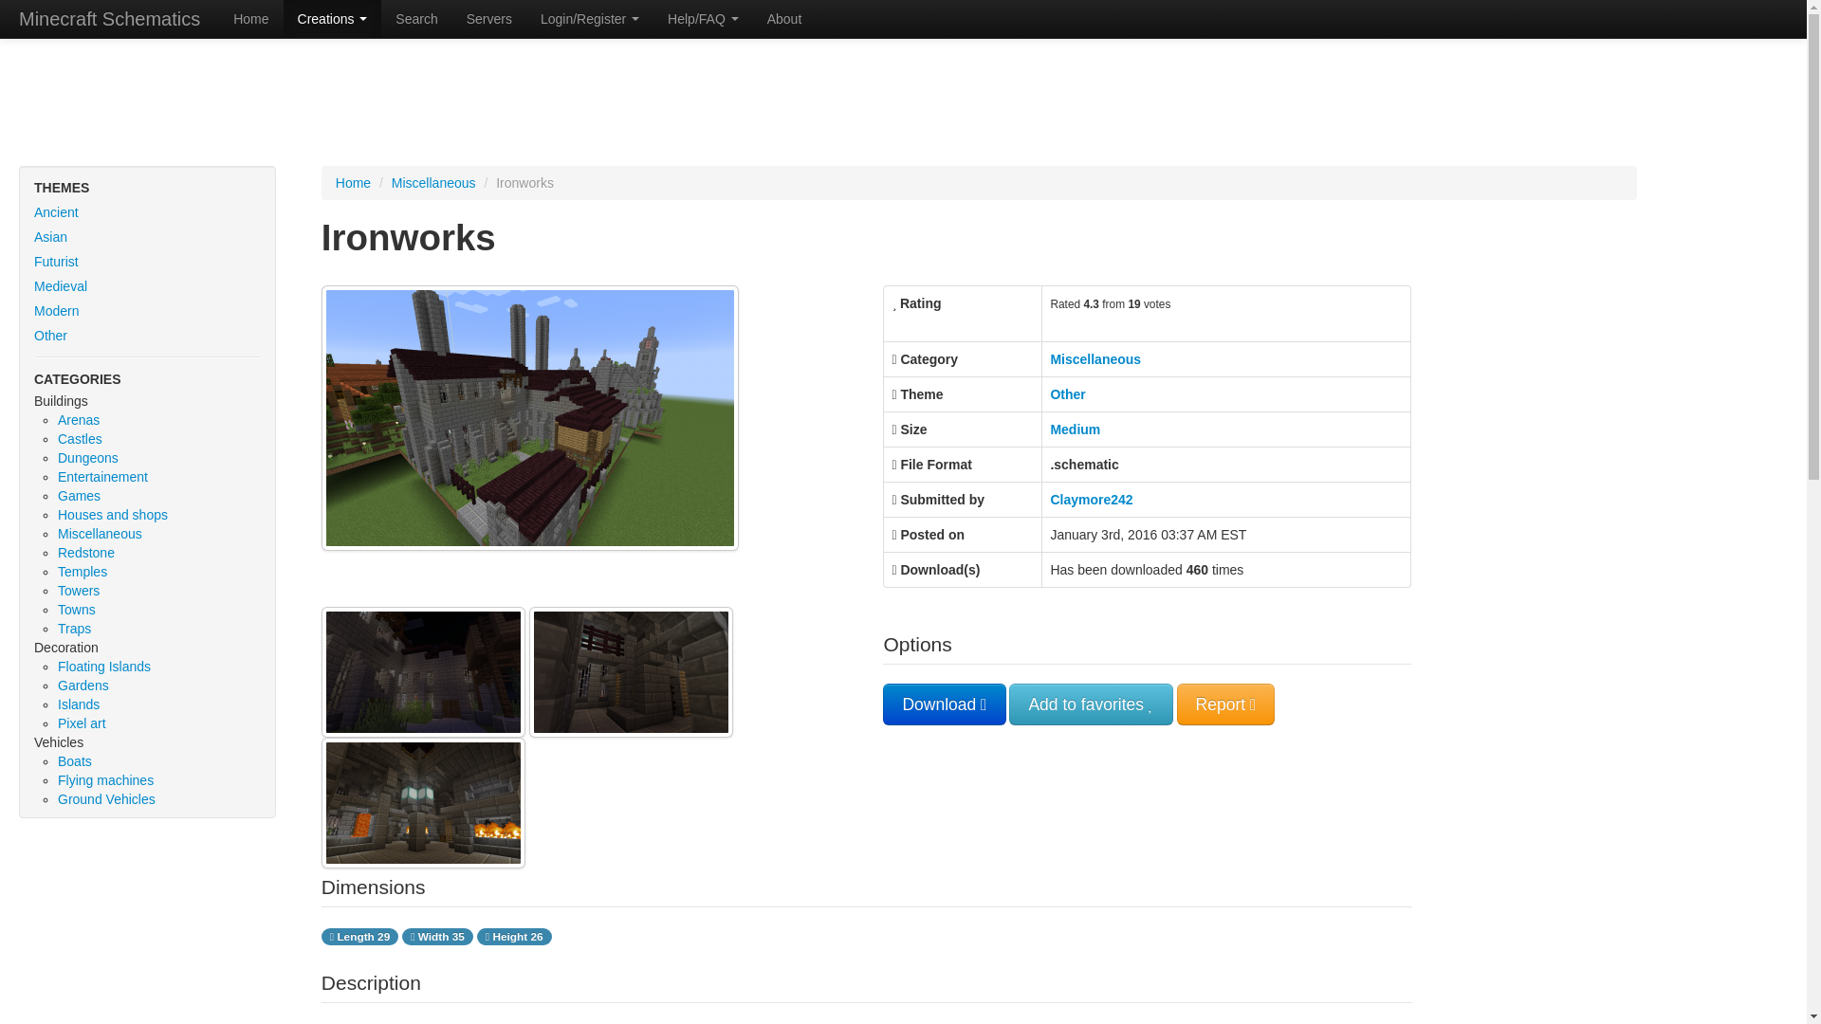  Describe the element at coordinates (415, 19) in the screenshot. I see `Search` at that location.